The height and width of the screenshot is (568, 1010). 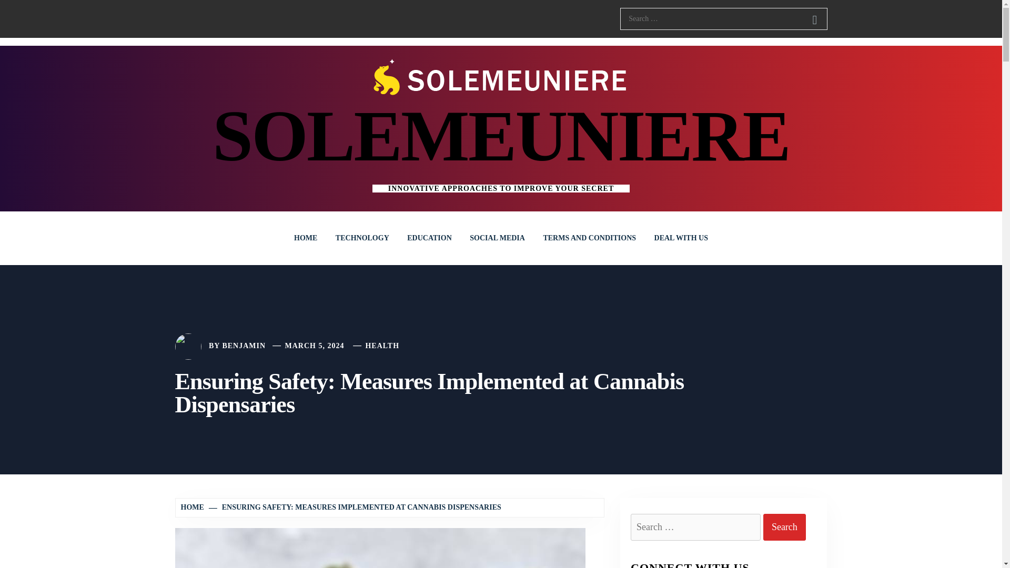 What do you see at coordinates (497, 238) in the screenshot?
I see `SOCIAL MEDIA` at bounding box center [497, 238].